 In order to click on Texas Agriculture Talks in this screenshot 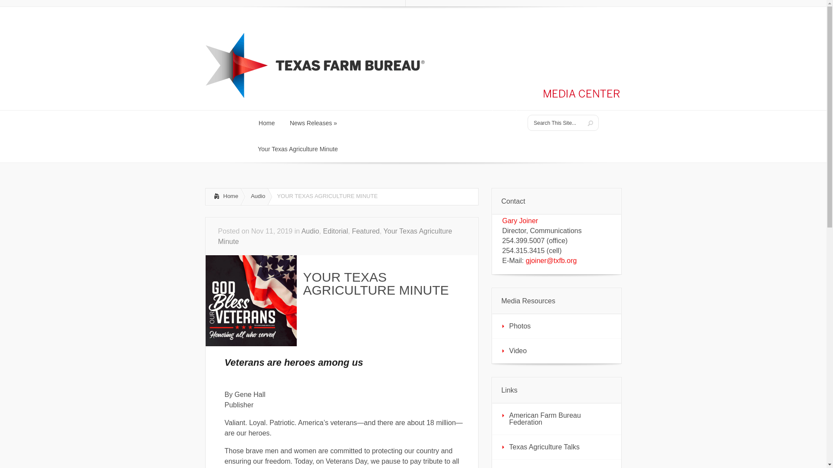, I will do `click(557, 447)`.